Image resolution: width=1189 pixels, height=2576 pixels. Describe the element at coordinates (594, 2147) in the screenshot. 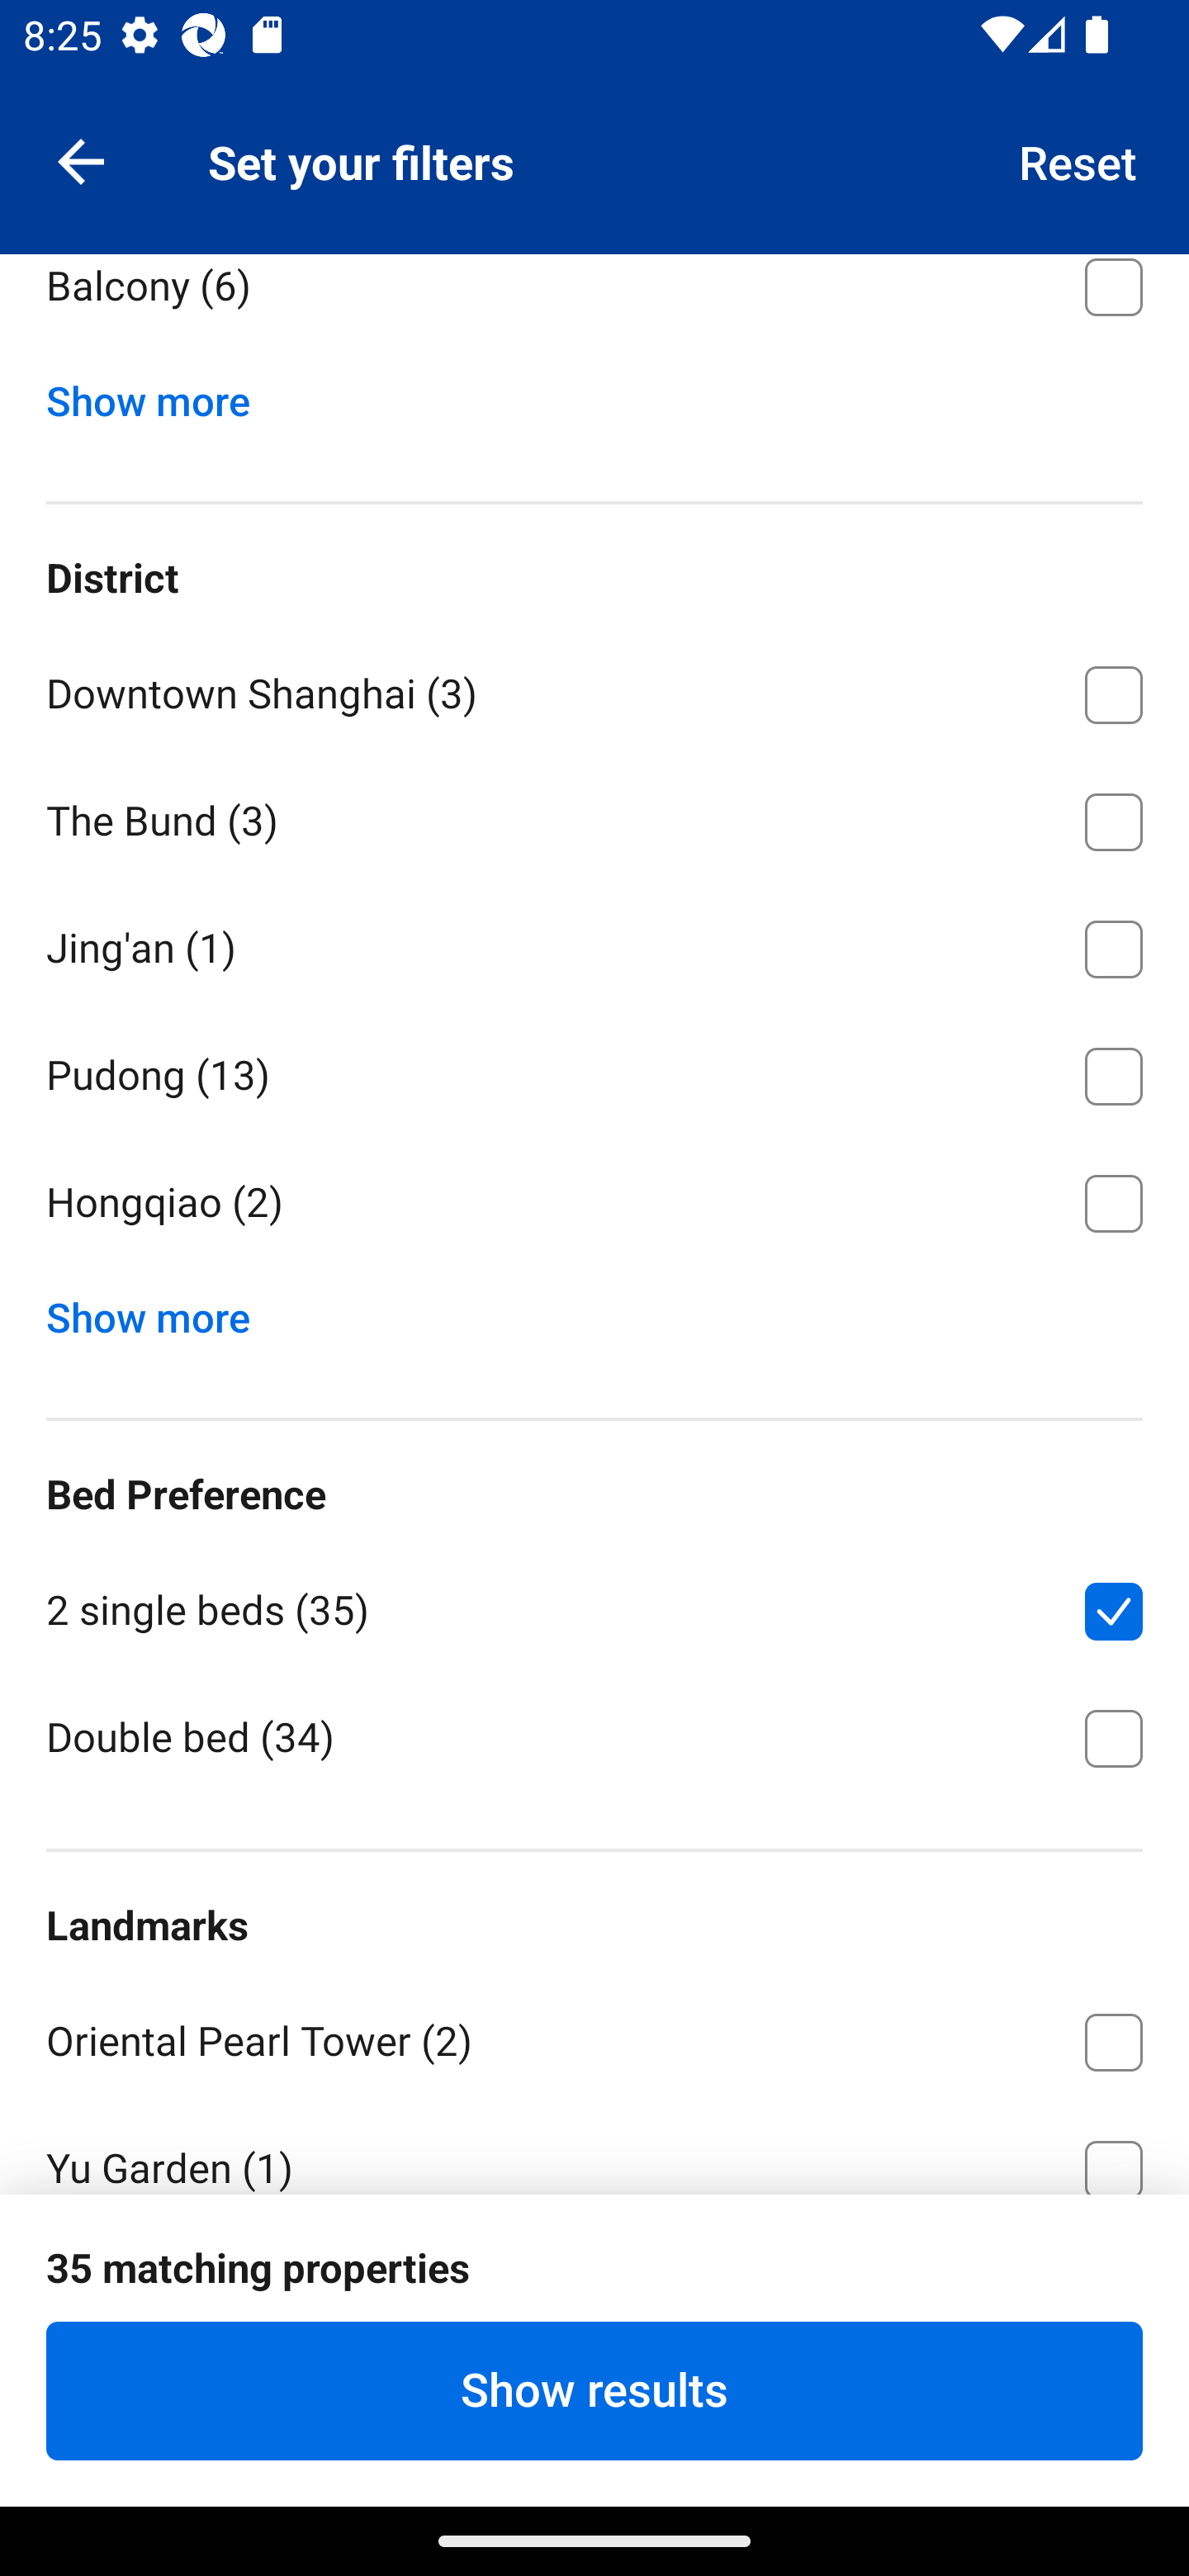

I see `Yu Garden ⁦(1)` at that location.